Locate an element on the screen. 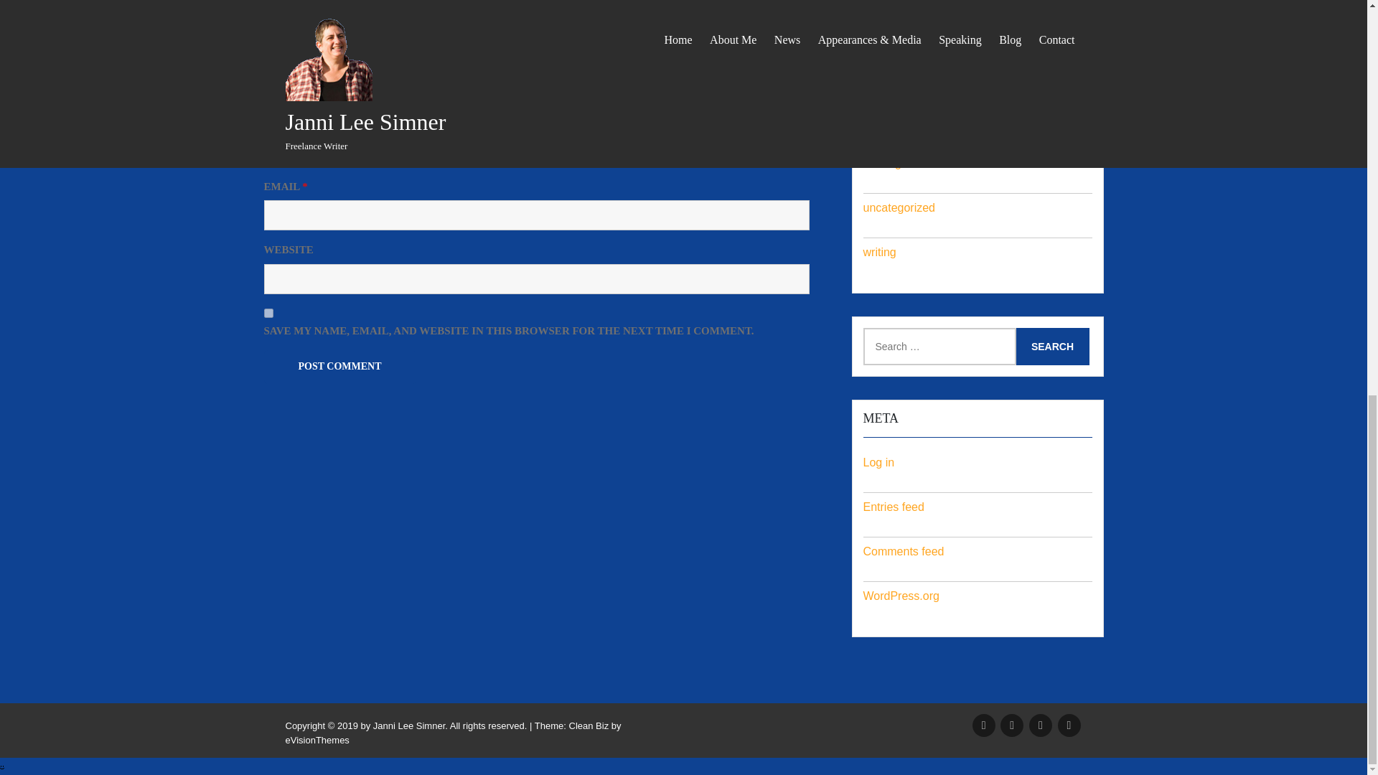 The width and height of the screenshot is (1378, 775). writing is located at coordinates (878, 252).